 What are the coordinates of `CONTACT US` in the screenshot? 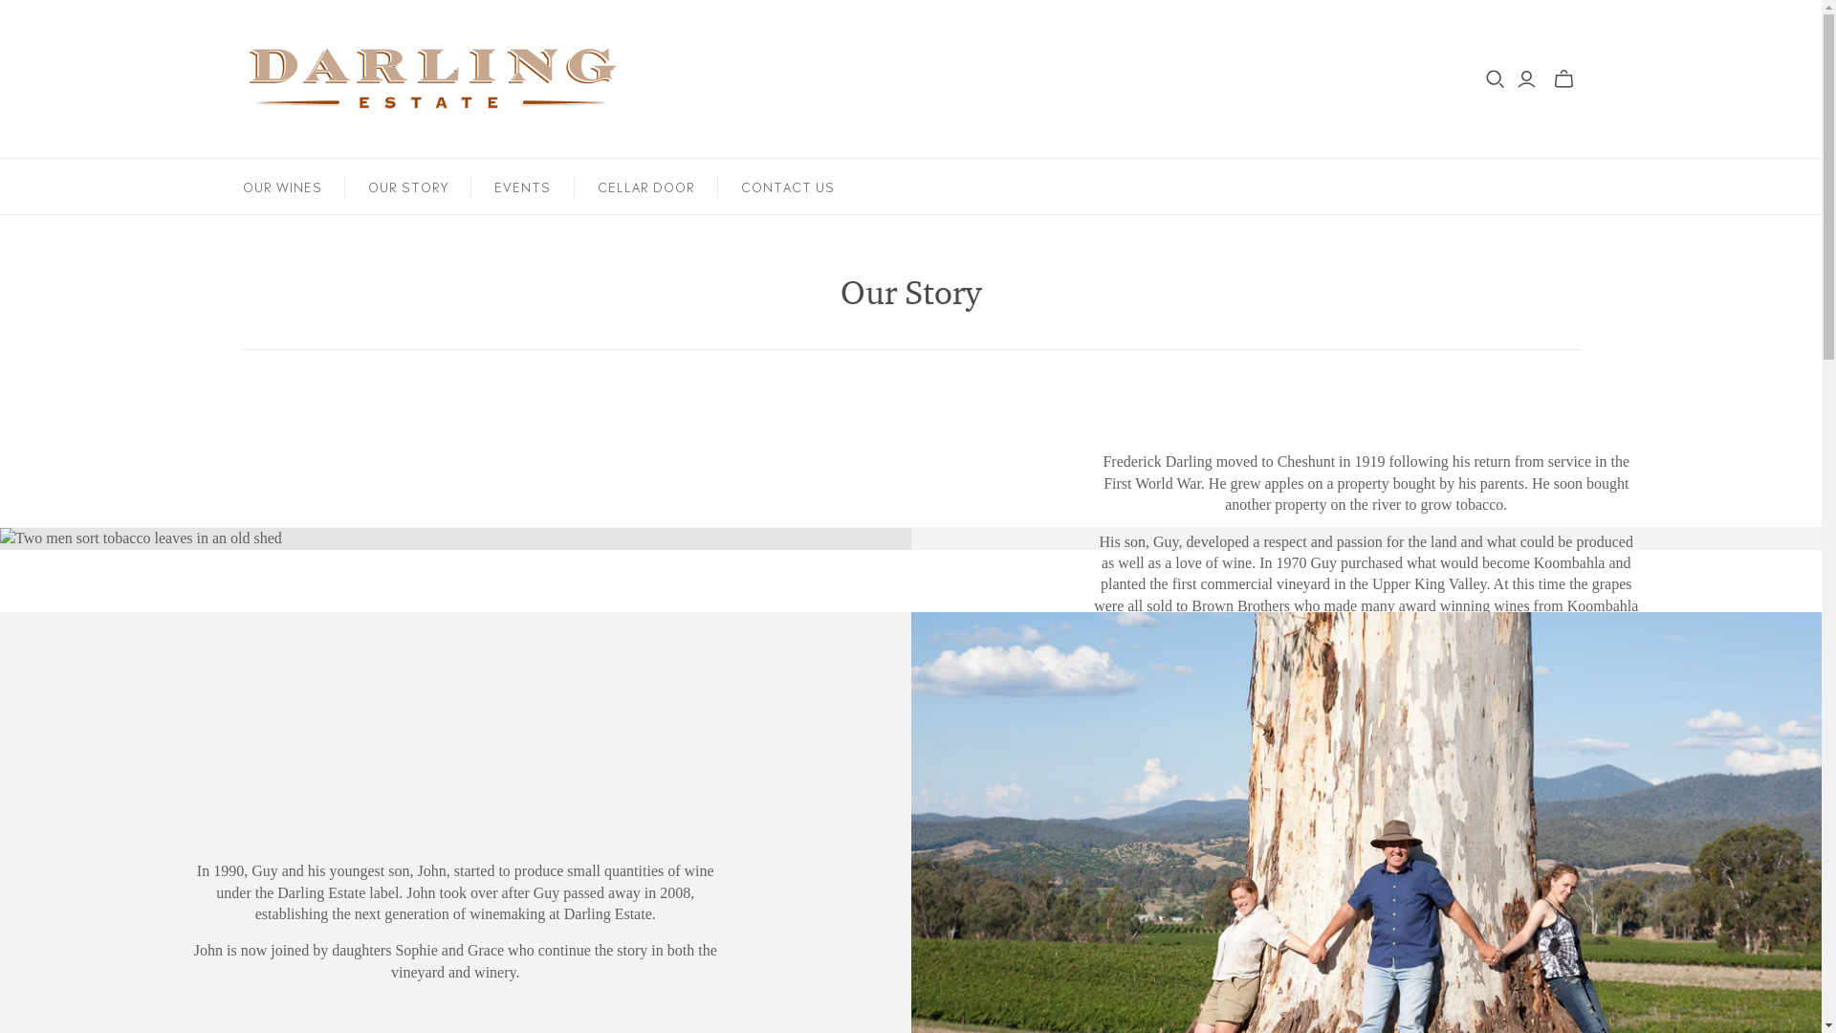 It's located at (788, 187).